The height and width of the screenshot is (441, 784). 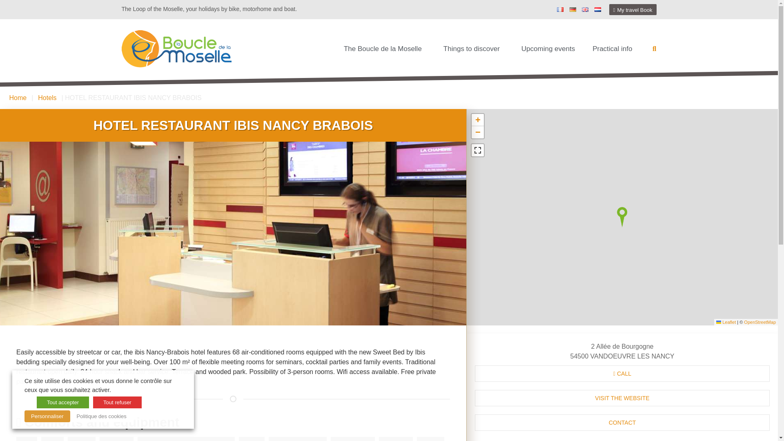 I want to click on Zoom in, so click(x=478, y=120).